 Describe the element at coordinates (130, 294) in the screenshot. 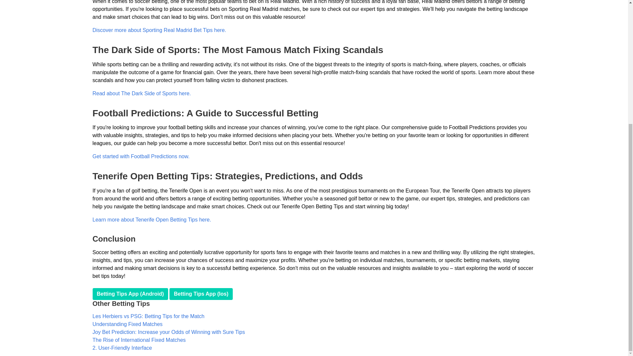

I see `play` at that location.